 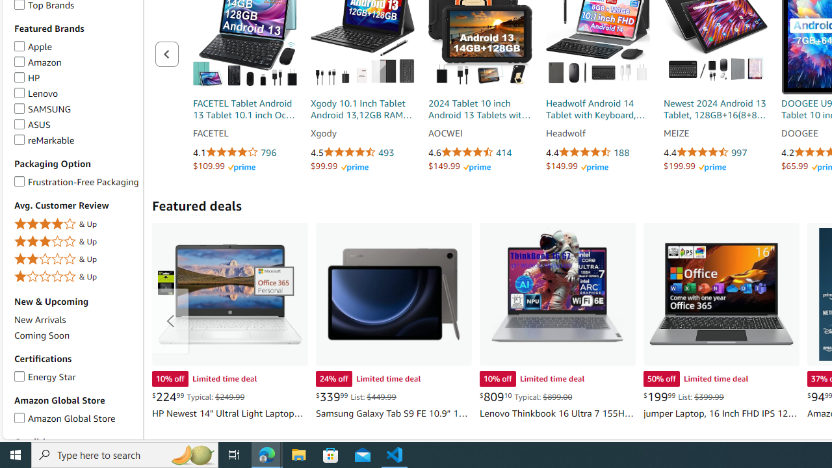 What do you see at coordinates (76, 277) in the screenshot?
I see `1 Star & Up& Up` at bounding box center [76, 277].